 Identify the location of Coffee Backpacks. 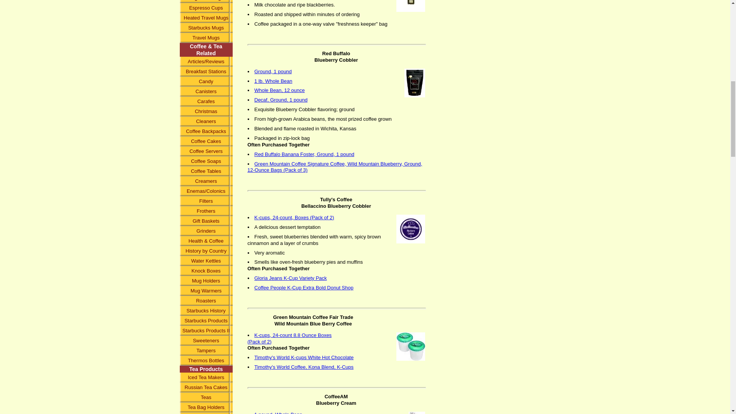
(206, 131).